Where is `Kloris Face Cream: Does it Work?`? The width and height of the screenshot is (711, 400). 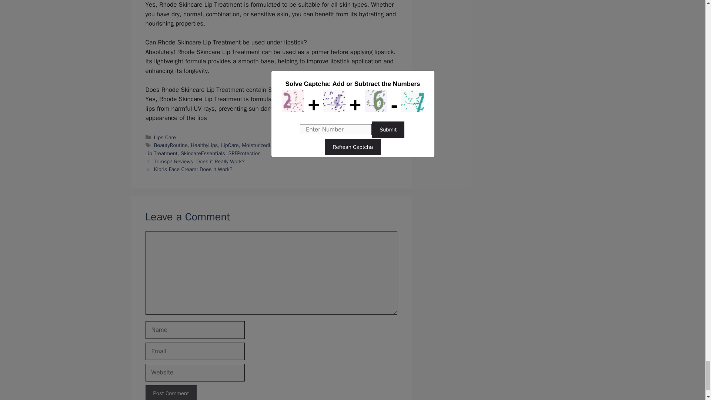 Kloris Face Cream: Does it Work? is located at coordinates (193, 169).